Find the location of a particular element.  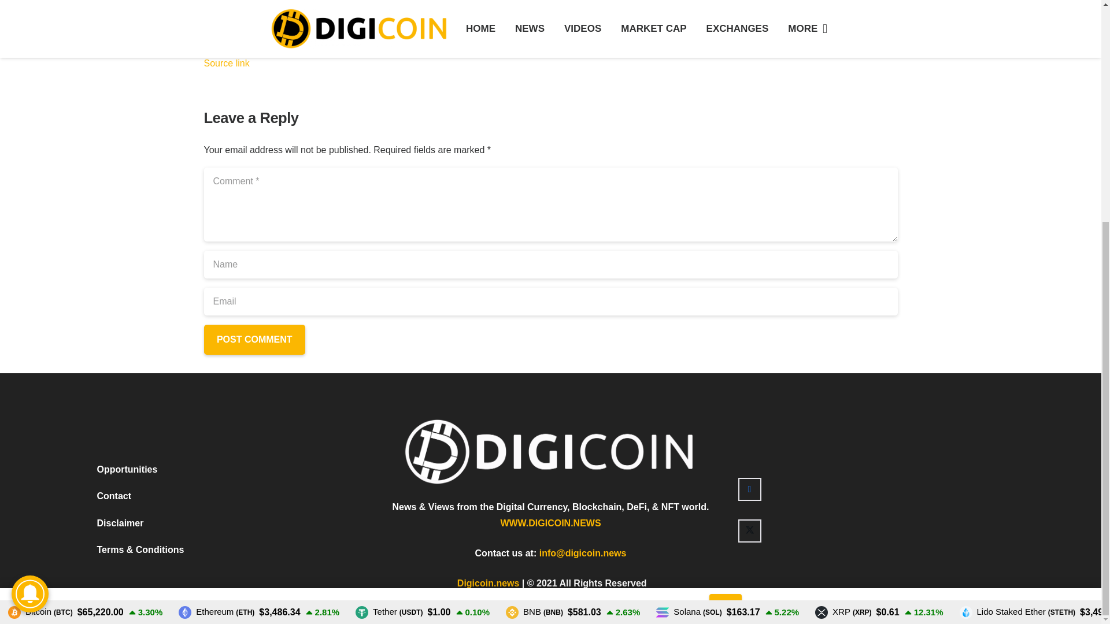

POST COMMENT is located at coordinates (253, 339).